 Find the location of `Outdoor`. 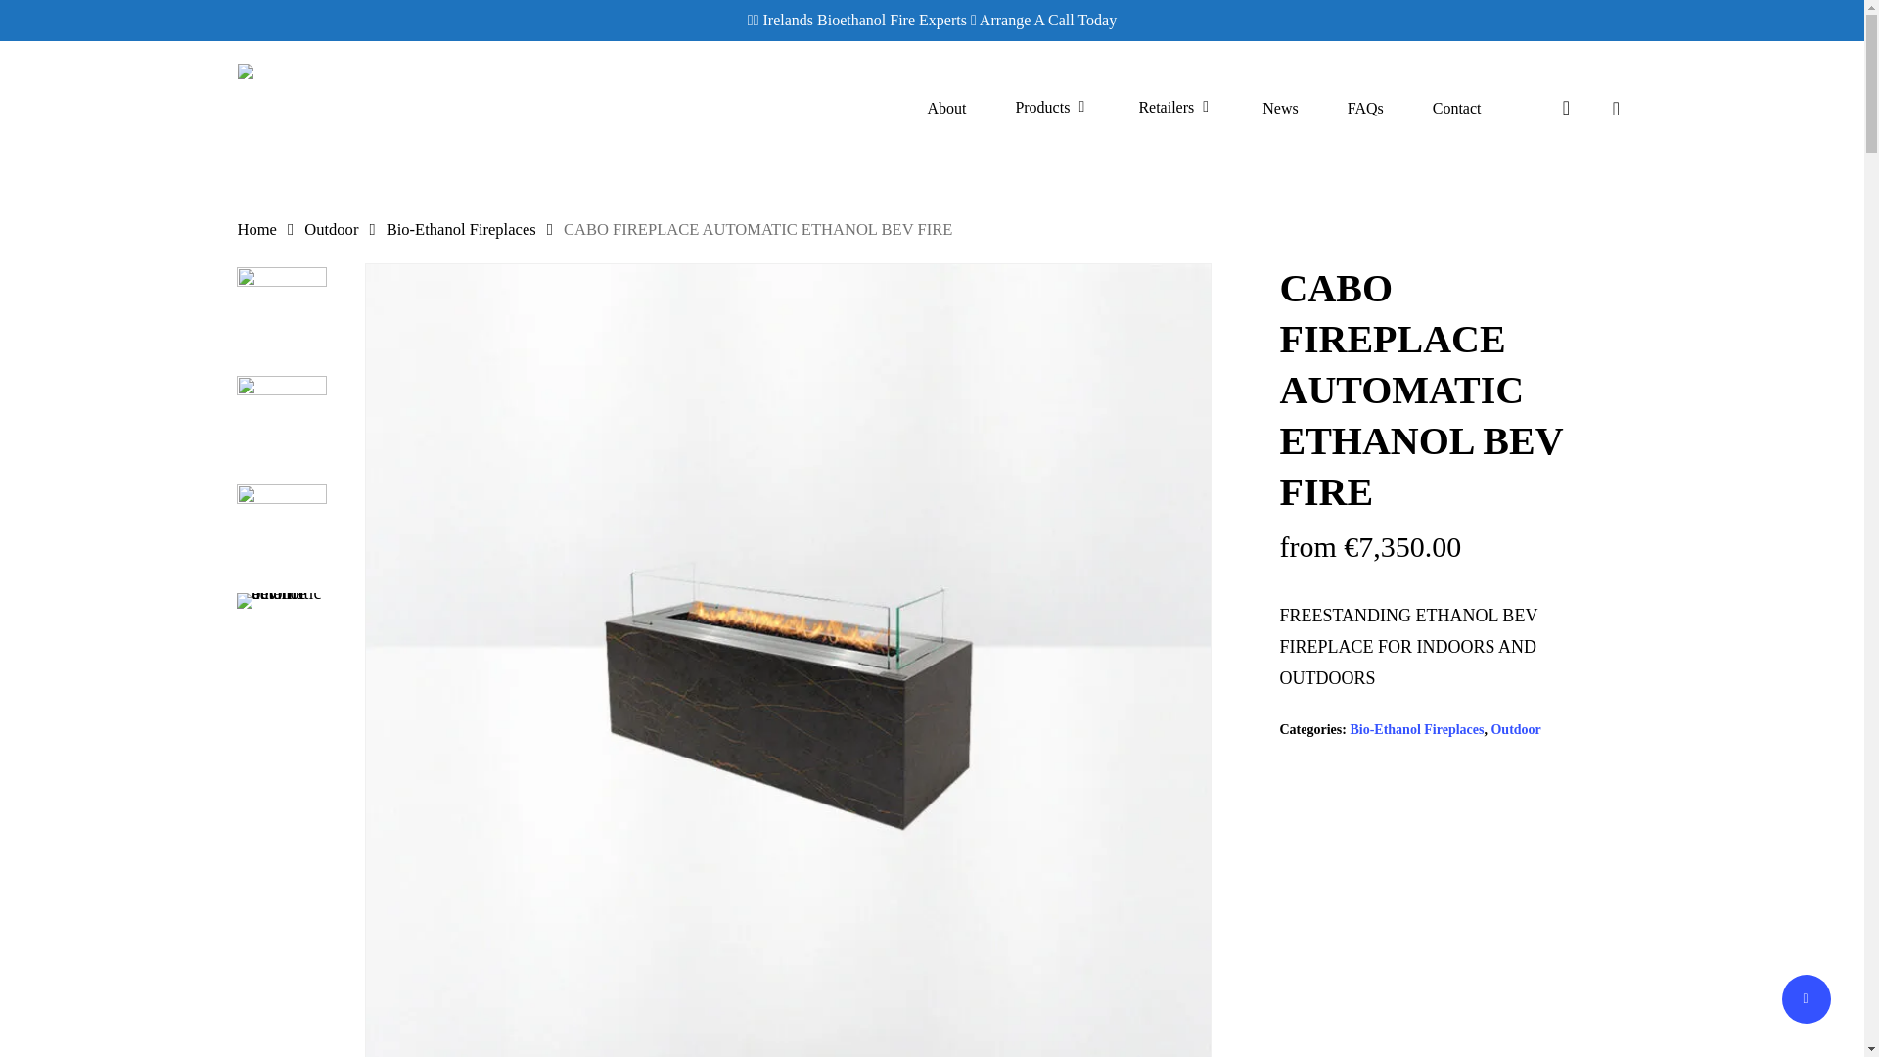

Outdoor is located at coordinates (1515, 728).